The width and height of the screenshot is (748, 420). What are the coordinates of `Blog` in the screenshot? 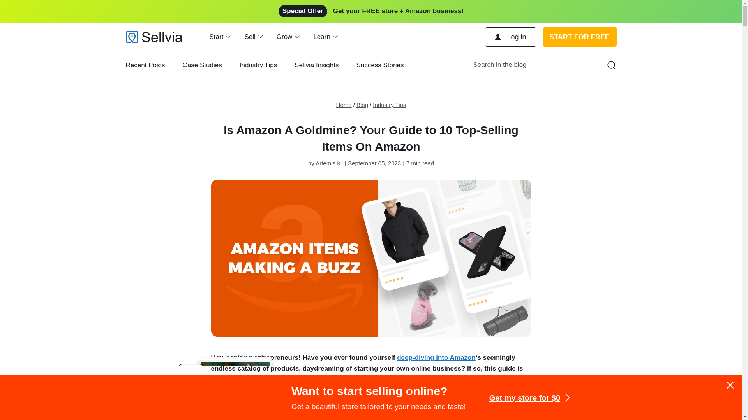 It's located at (362, 105).